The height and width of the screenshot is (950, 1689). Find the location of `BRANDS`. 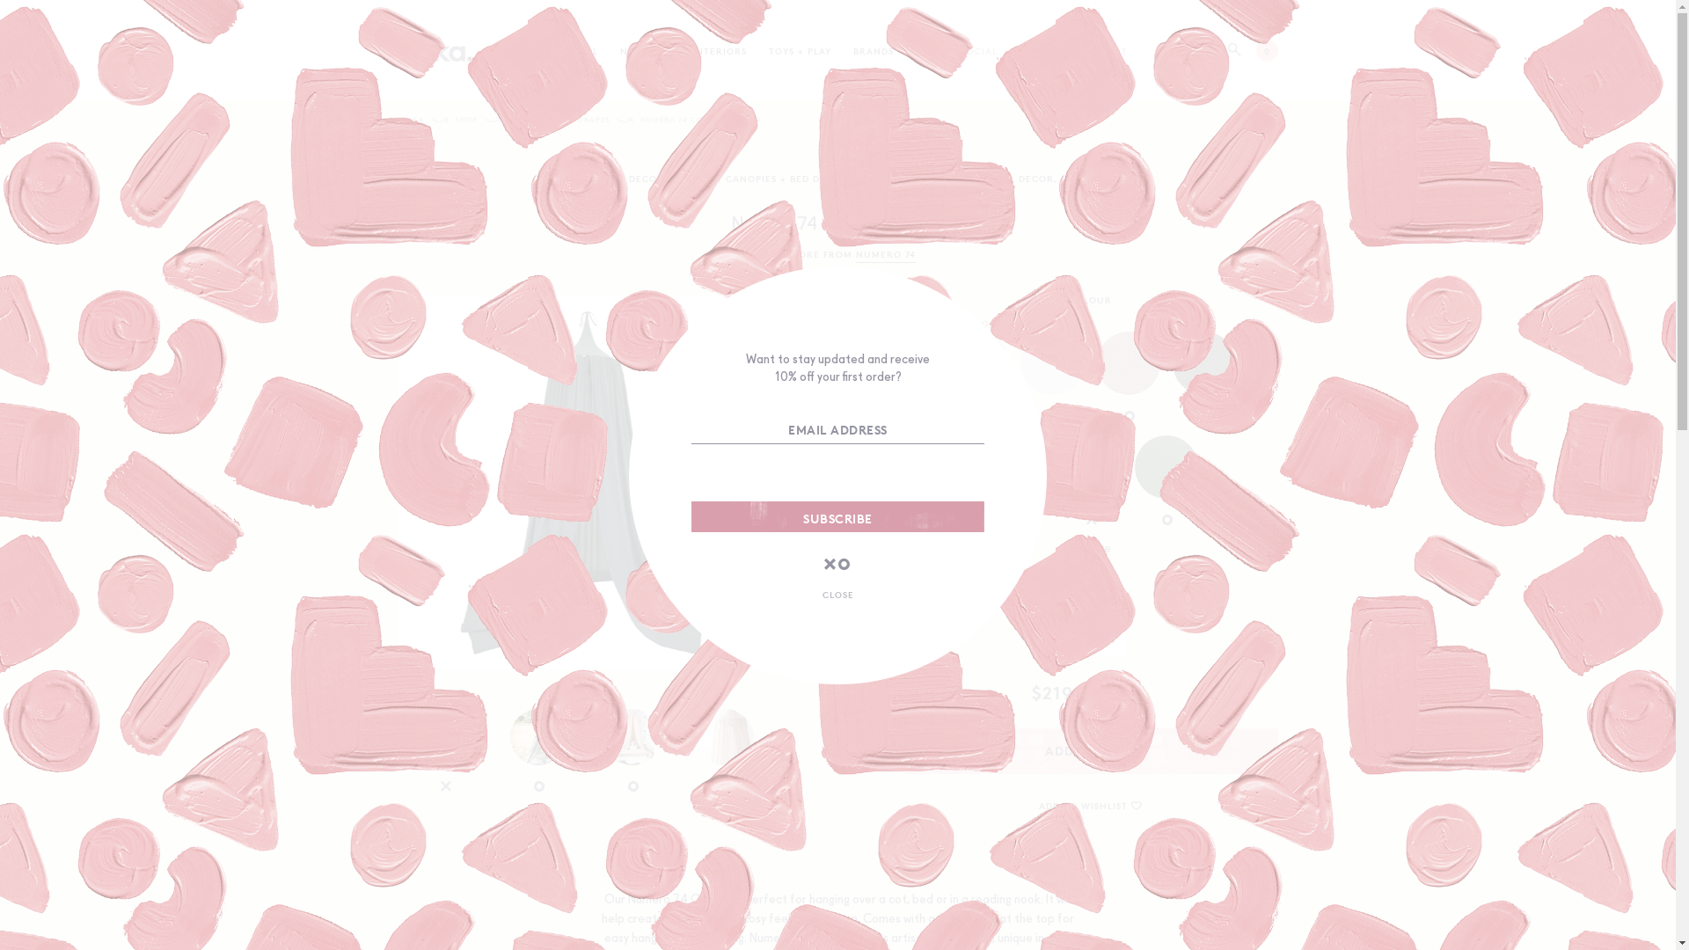

BRANDS is located at coordinates (874, 49).